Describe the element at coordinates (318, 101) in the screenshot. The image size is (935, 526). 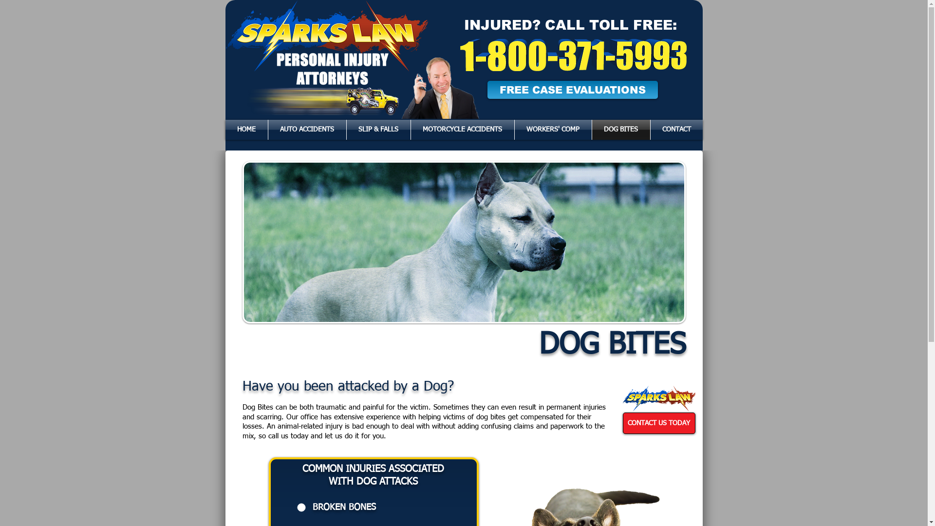
I see `Thomas E. Sparks Law ` at that location.